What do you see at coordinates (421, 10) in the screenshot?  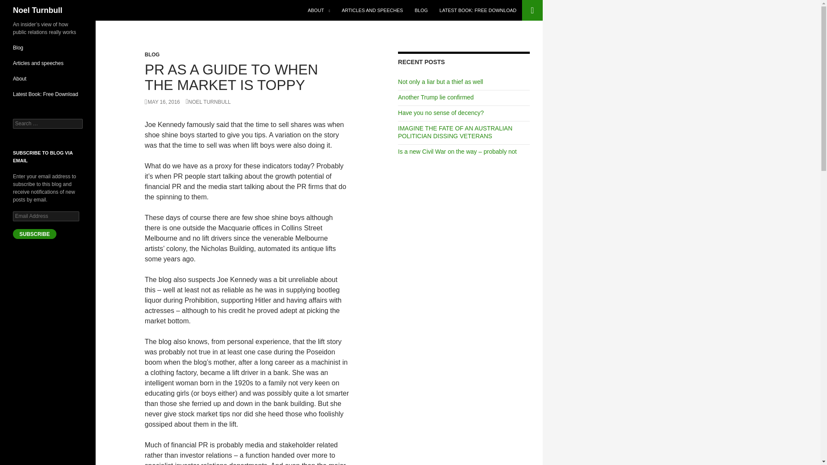 I see `BLOG` at bounding box center [421, 10].